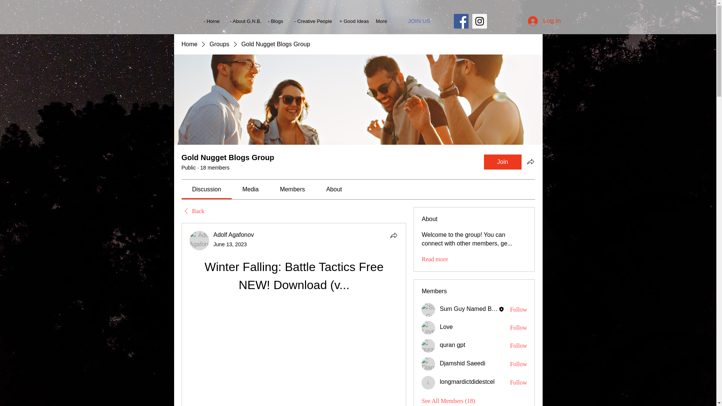 The image size is (722, 406). I want to click on Back, so click(193, 211).